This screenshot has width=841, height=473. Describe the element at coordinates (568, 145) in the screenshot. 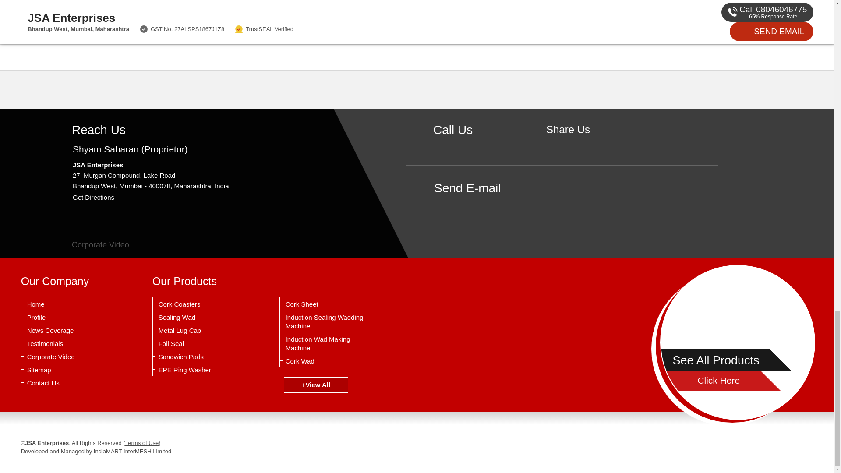

I see `Facebook` at that location.